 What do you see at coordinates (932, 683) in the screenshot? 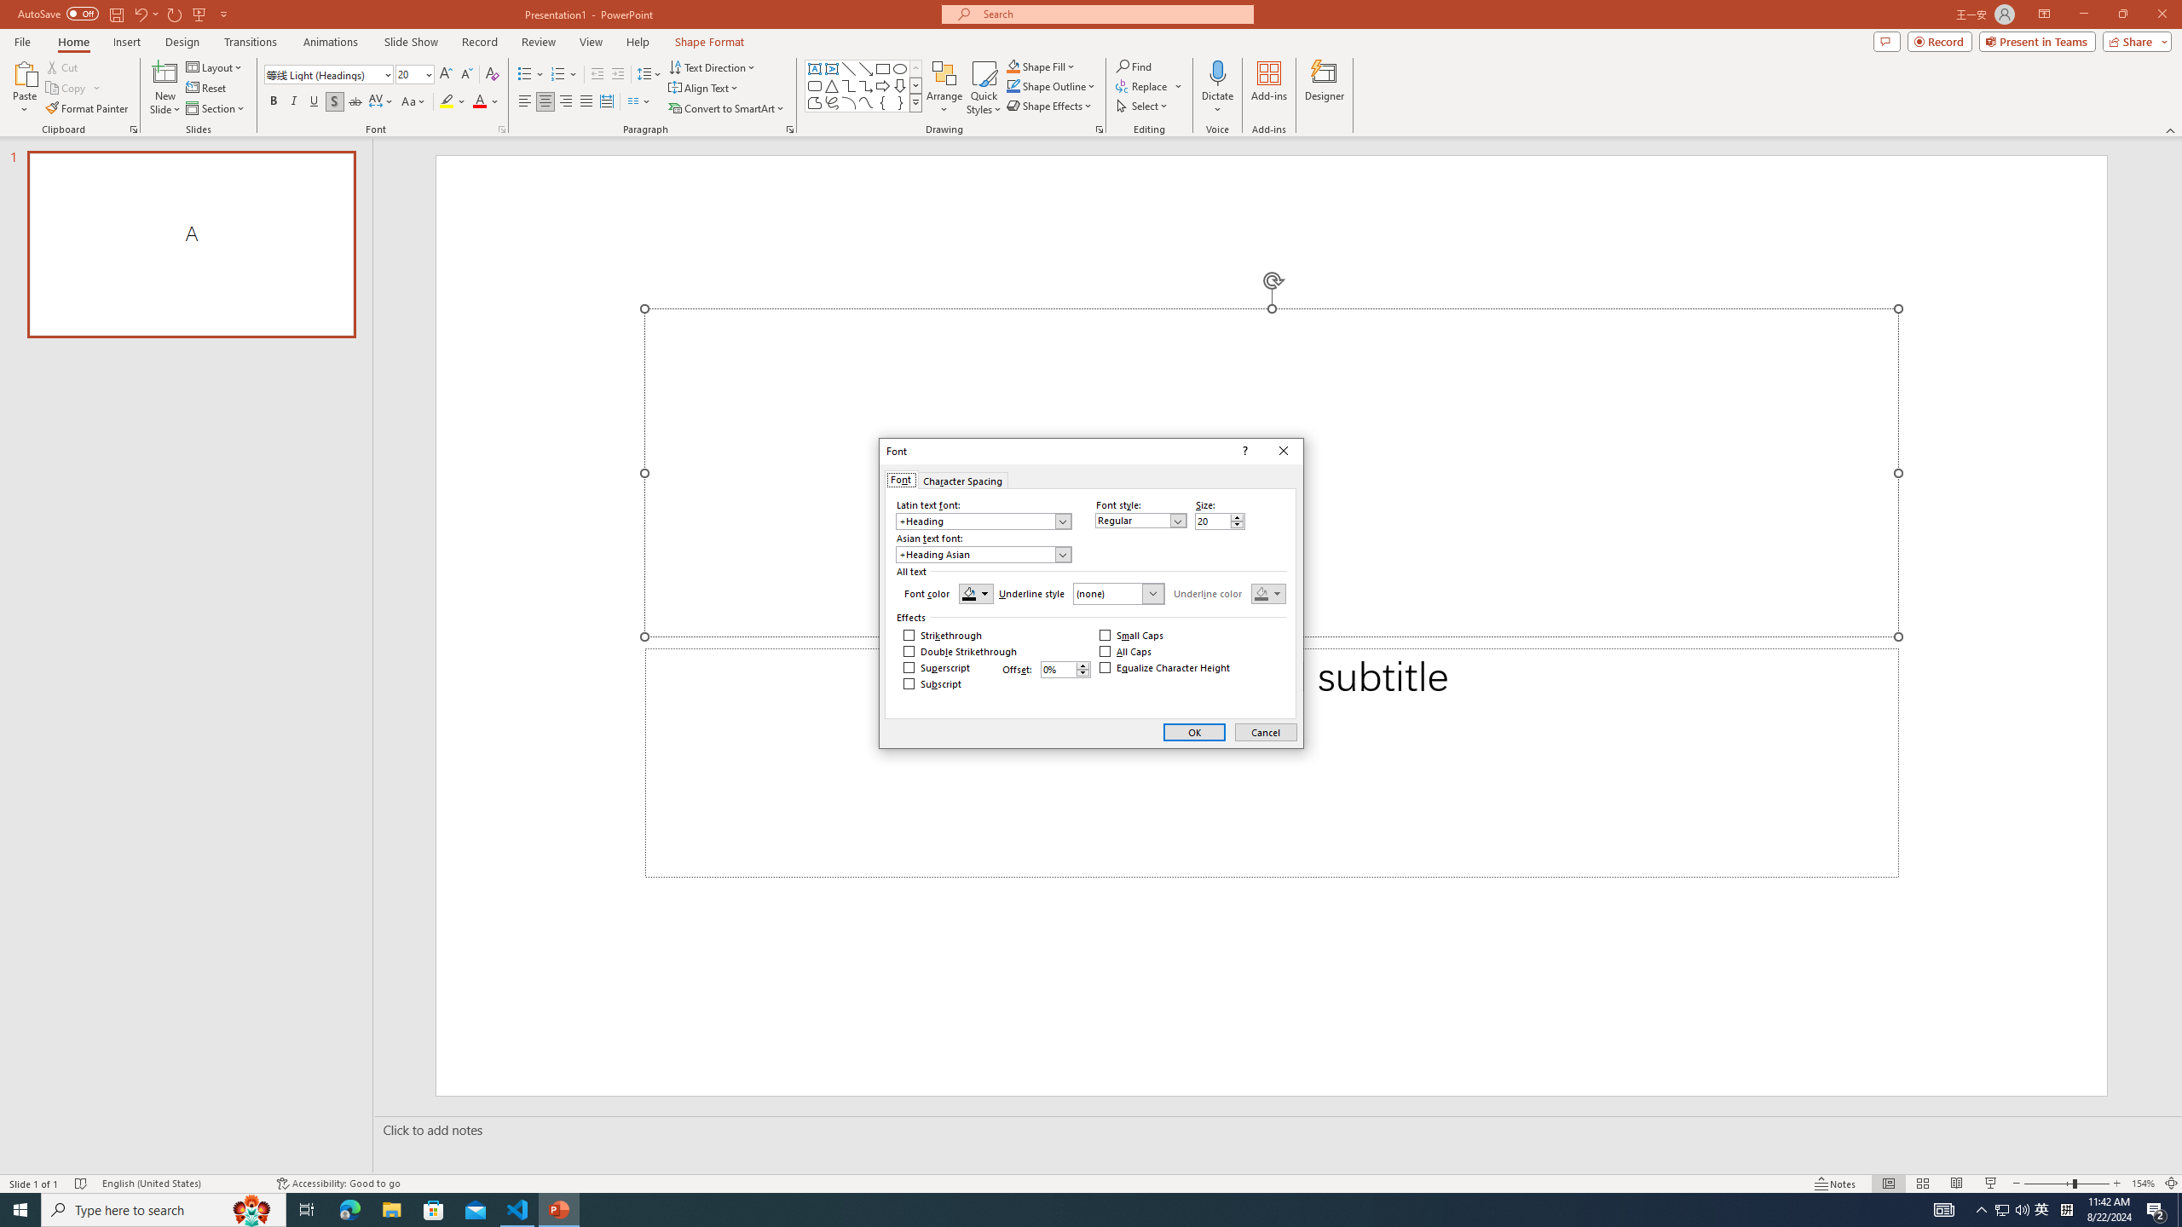
I see `Subscript` at bounding box center [932, 683].